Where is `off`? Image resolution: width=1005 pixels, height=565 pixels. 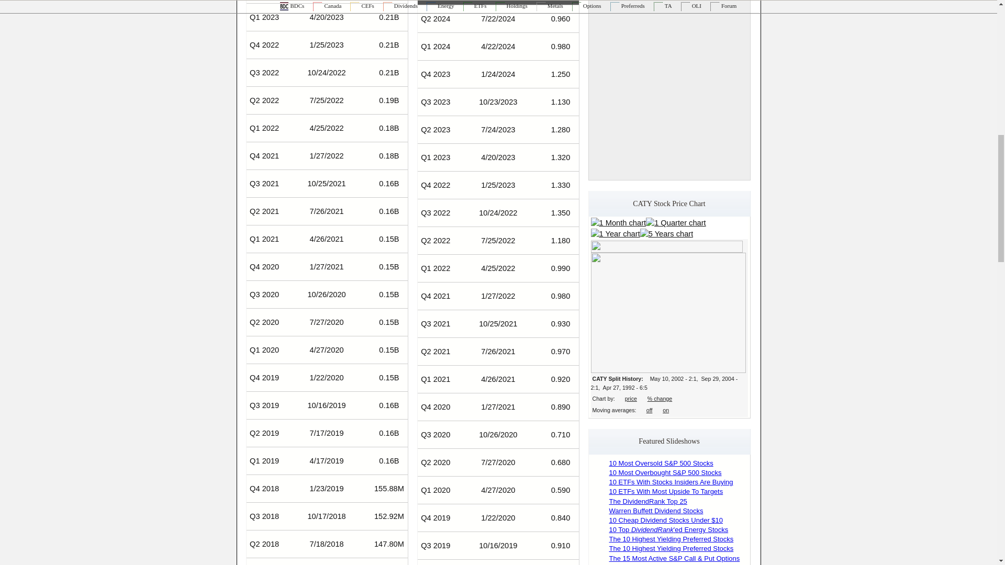 off is located at coordinates (649, 410).